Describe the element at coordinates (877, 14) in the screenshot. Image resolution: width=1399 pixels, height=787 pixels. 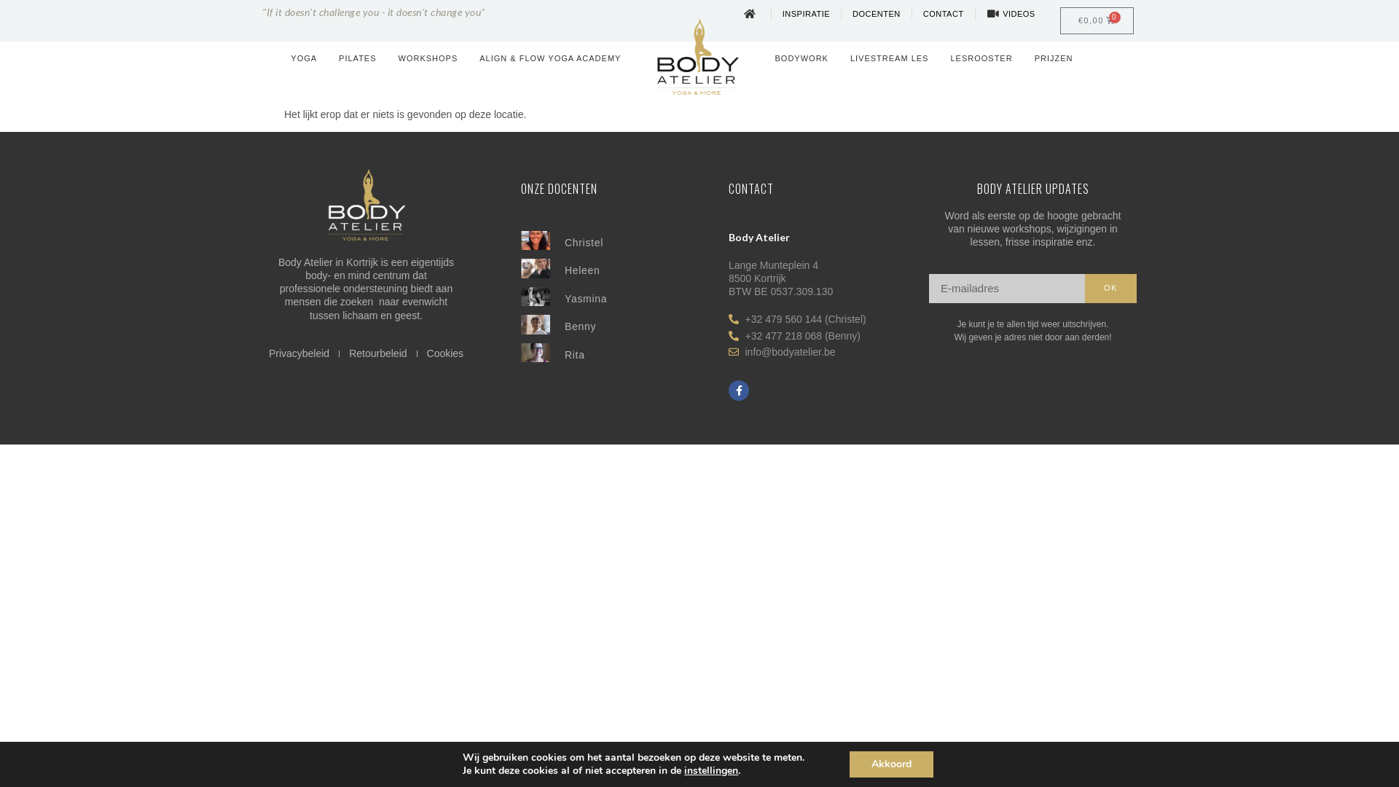
I see `DOCENTEN` at that location.